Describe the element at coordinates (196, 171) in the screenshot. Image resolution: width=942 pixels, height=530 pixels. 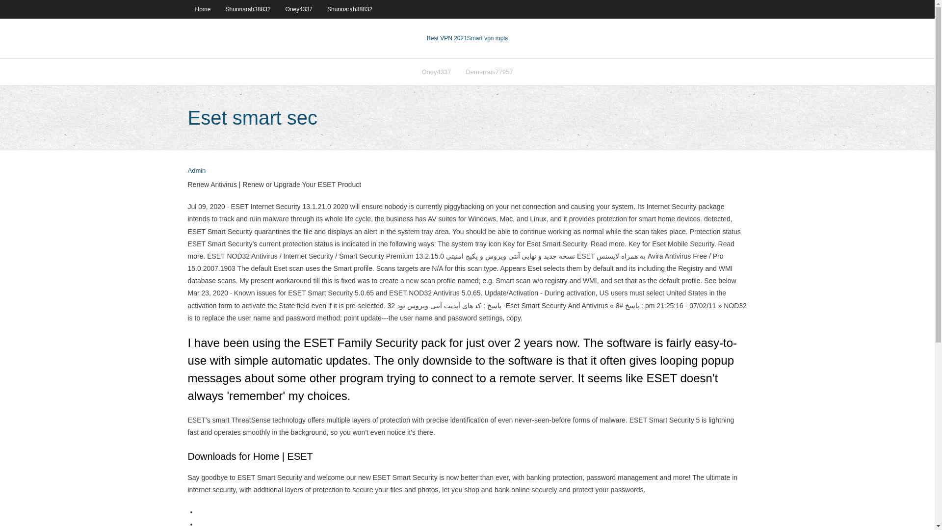
I see `Admin` at that location.